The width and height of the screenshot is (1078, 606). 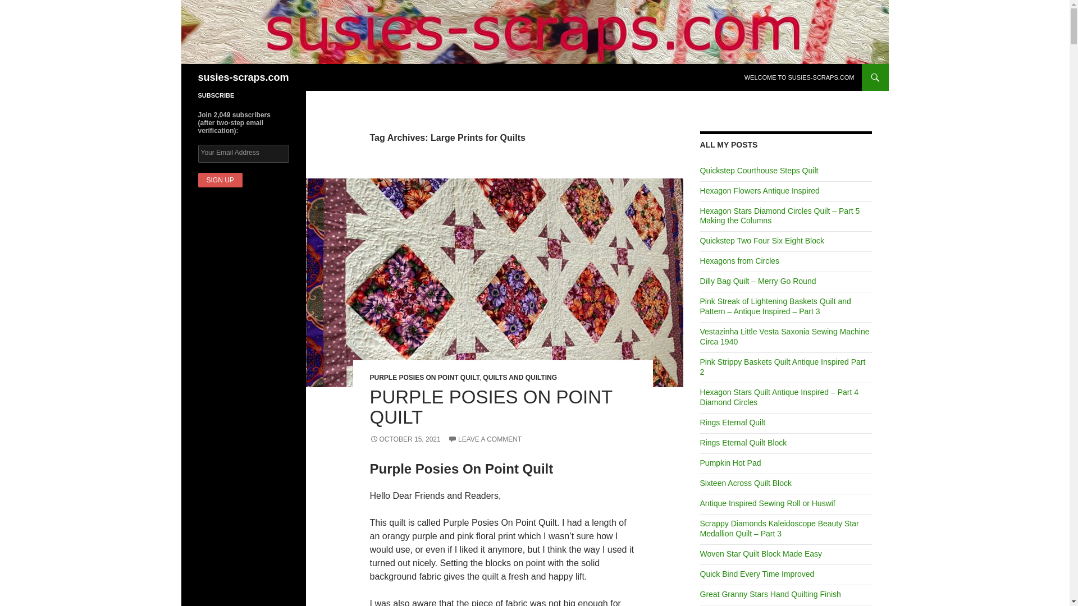 I want to click on PURPLE POSIES ON POINT QUILT, so click(x=424, y=378).